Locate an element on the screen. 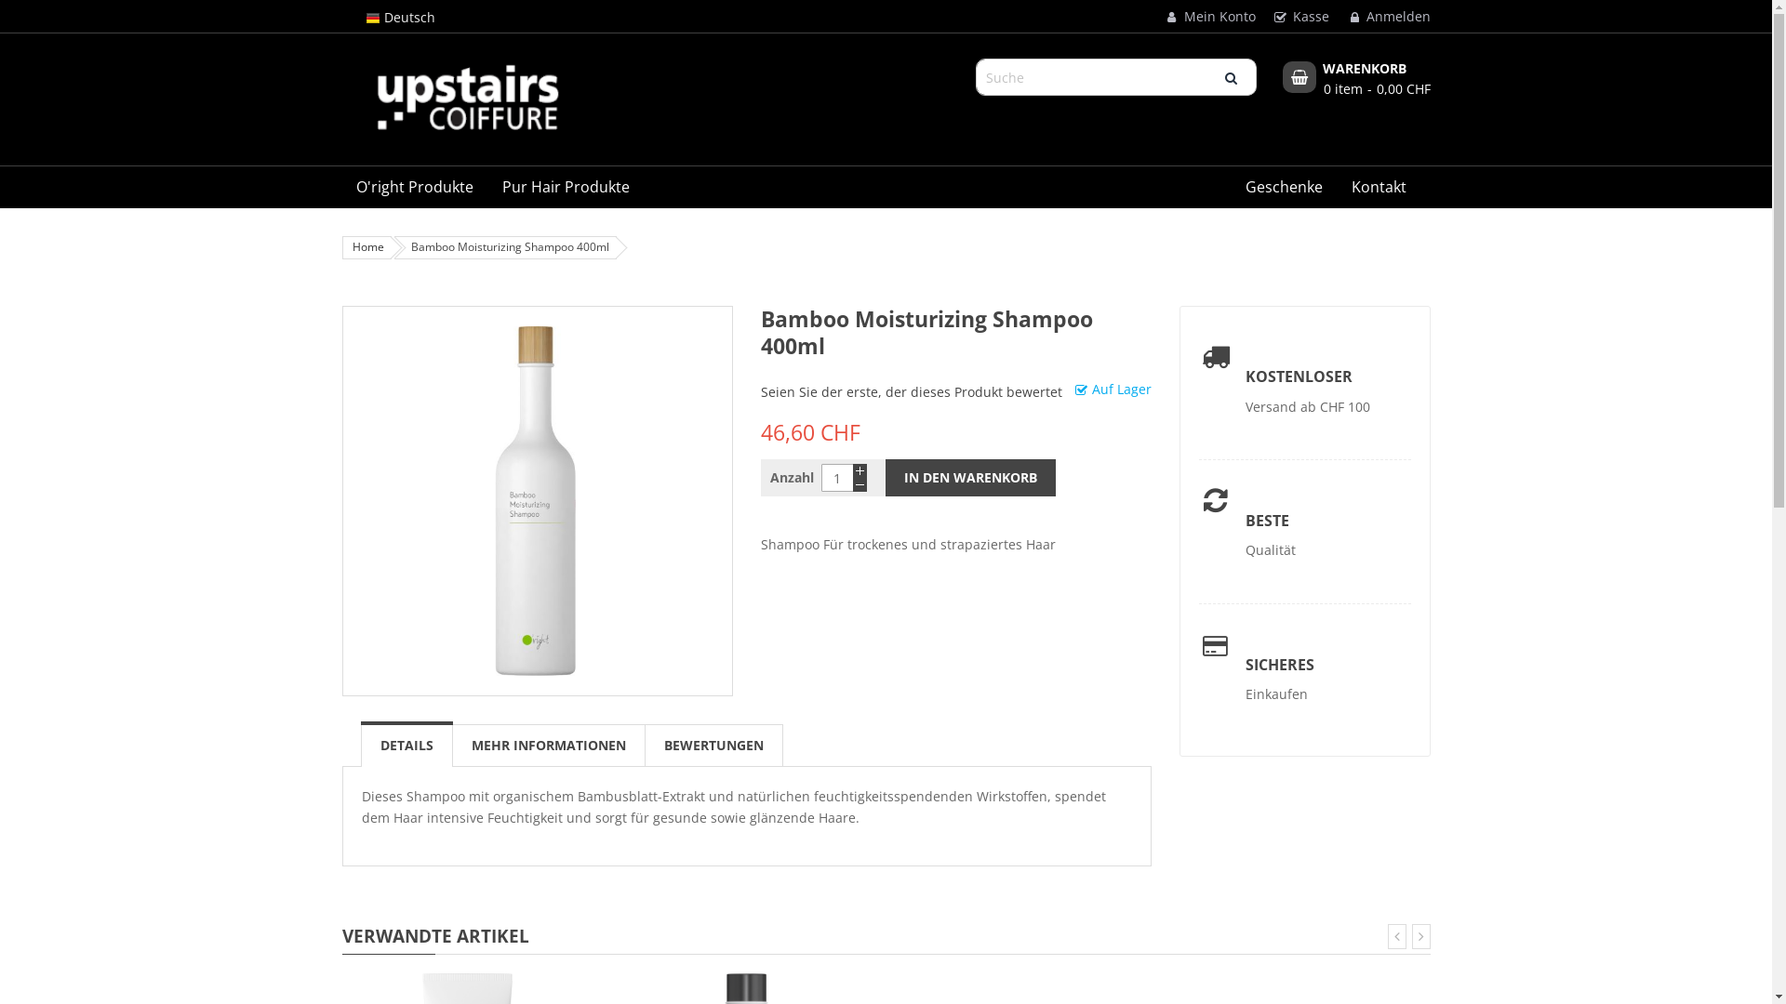 The height and width of the screenshot is (1004, 1786). O'right Produkte is located at coordinates (415, 188).